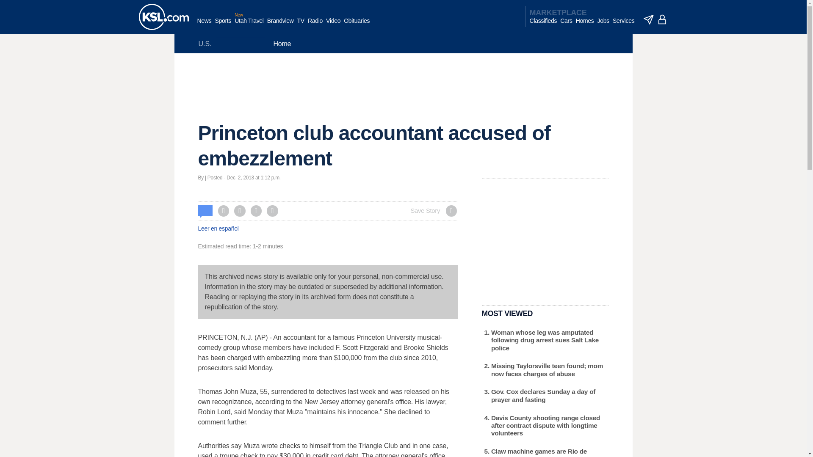  Describe the element at coordinates (223, 25) in the screenshot. I see `Sports` at that location.